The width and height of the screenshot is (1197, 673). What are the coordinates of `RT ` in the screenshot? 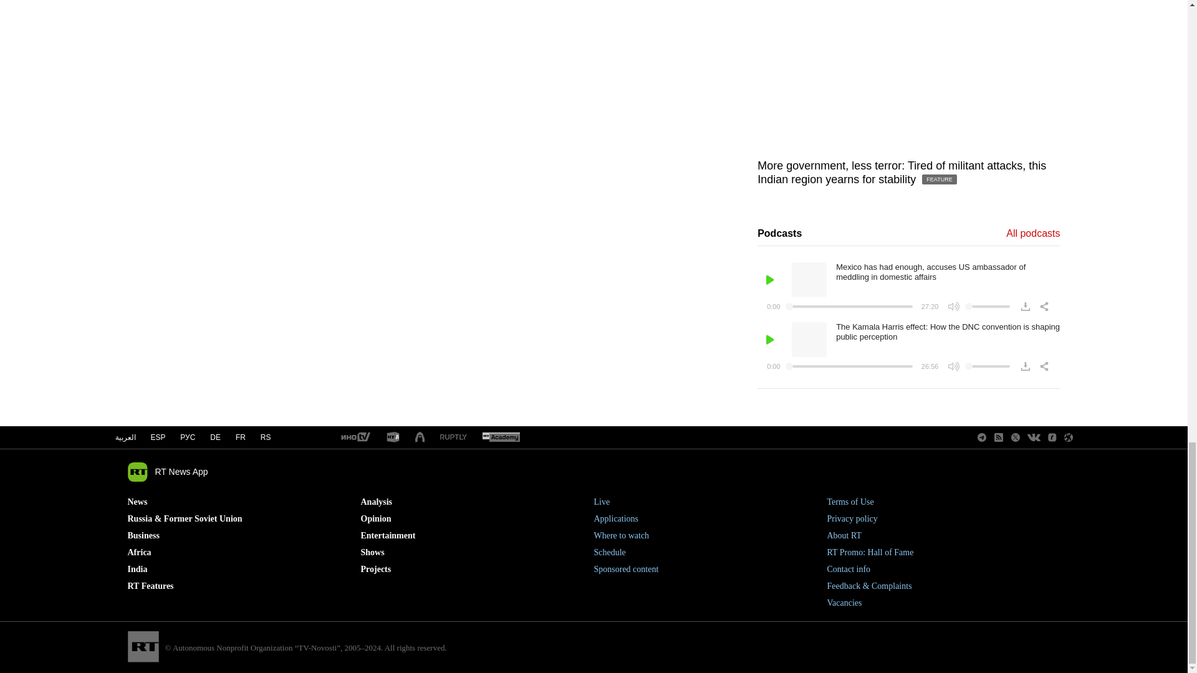 It's located at (355, 437).